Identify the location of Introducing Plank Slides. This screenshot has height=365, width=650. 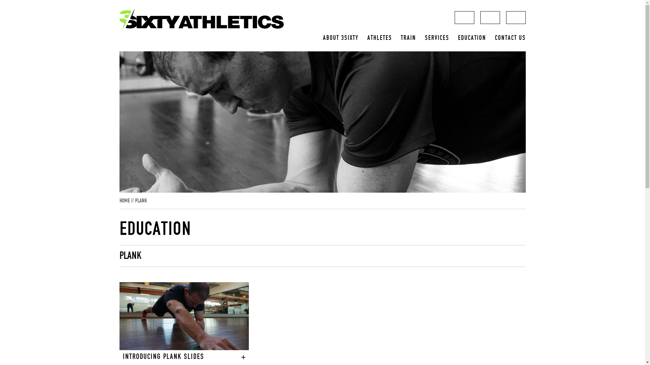
(184, 316).